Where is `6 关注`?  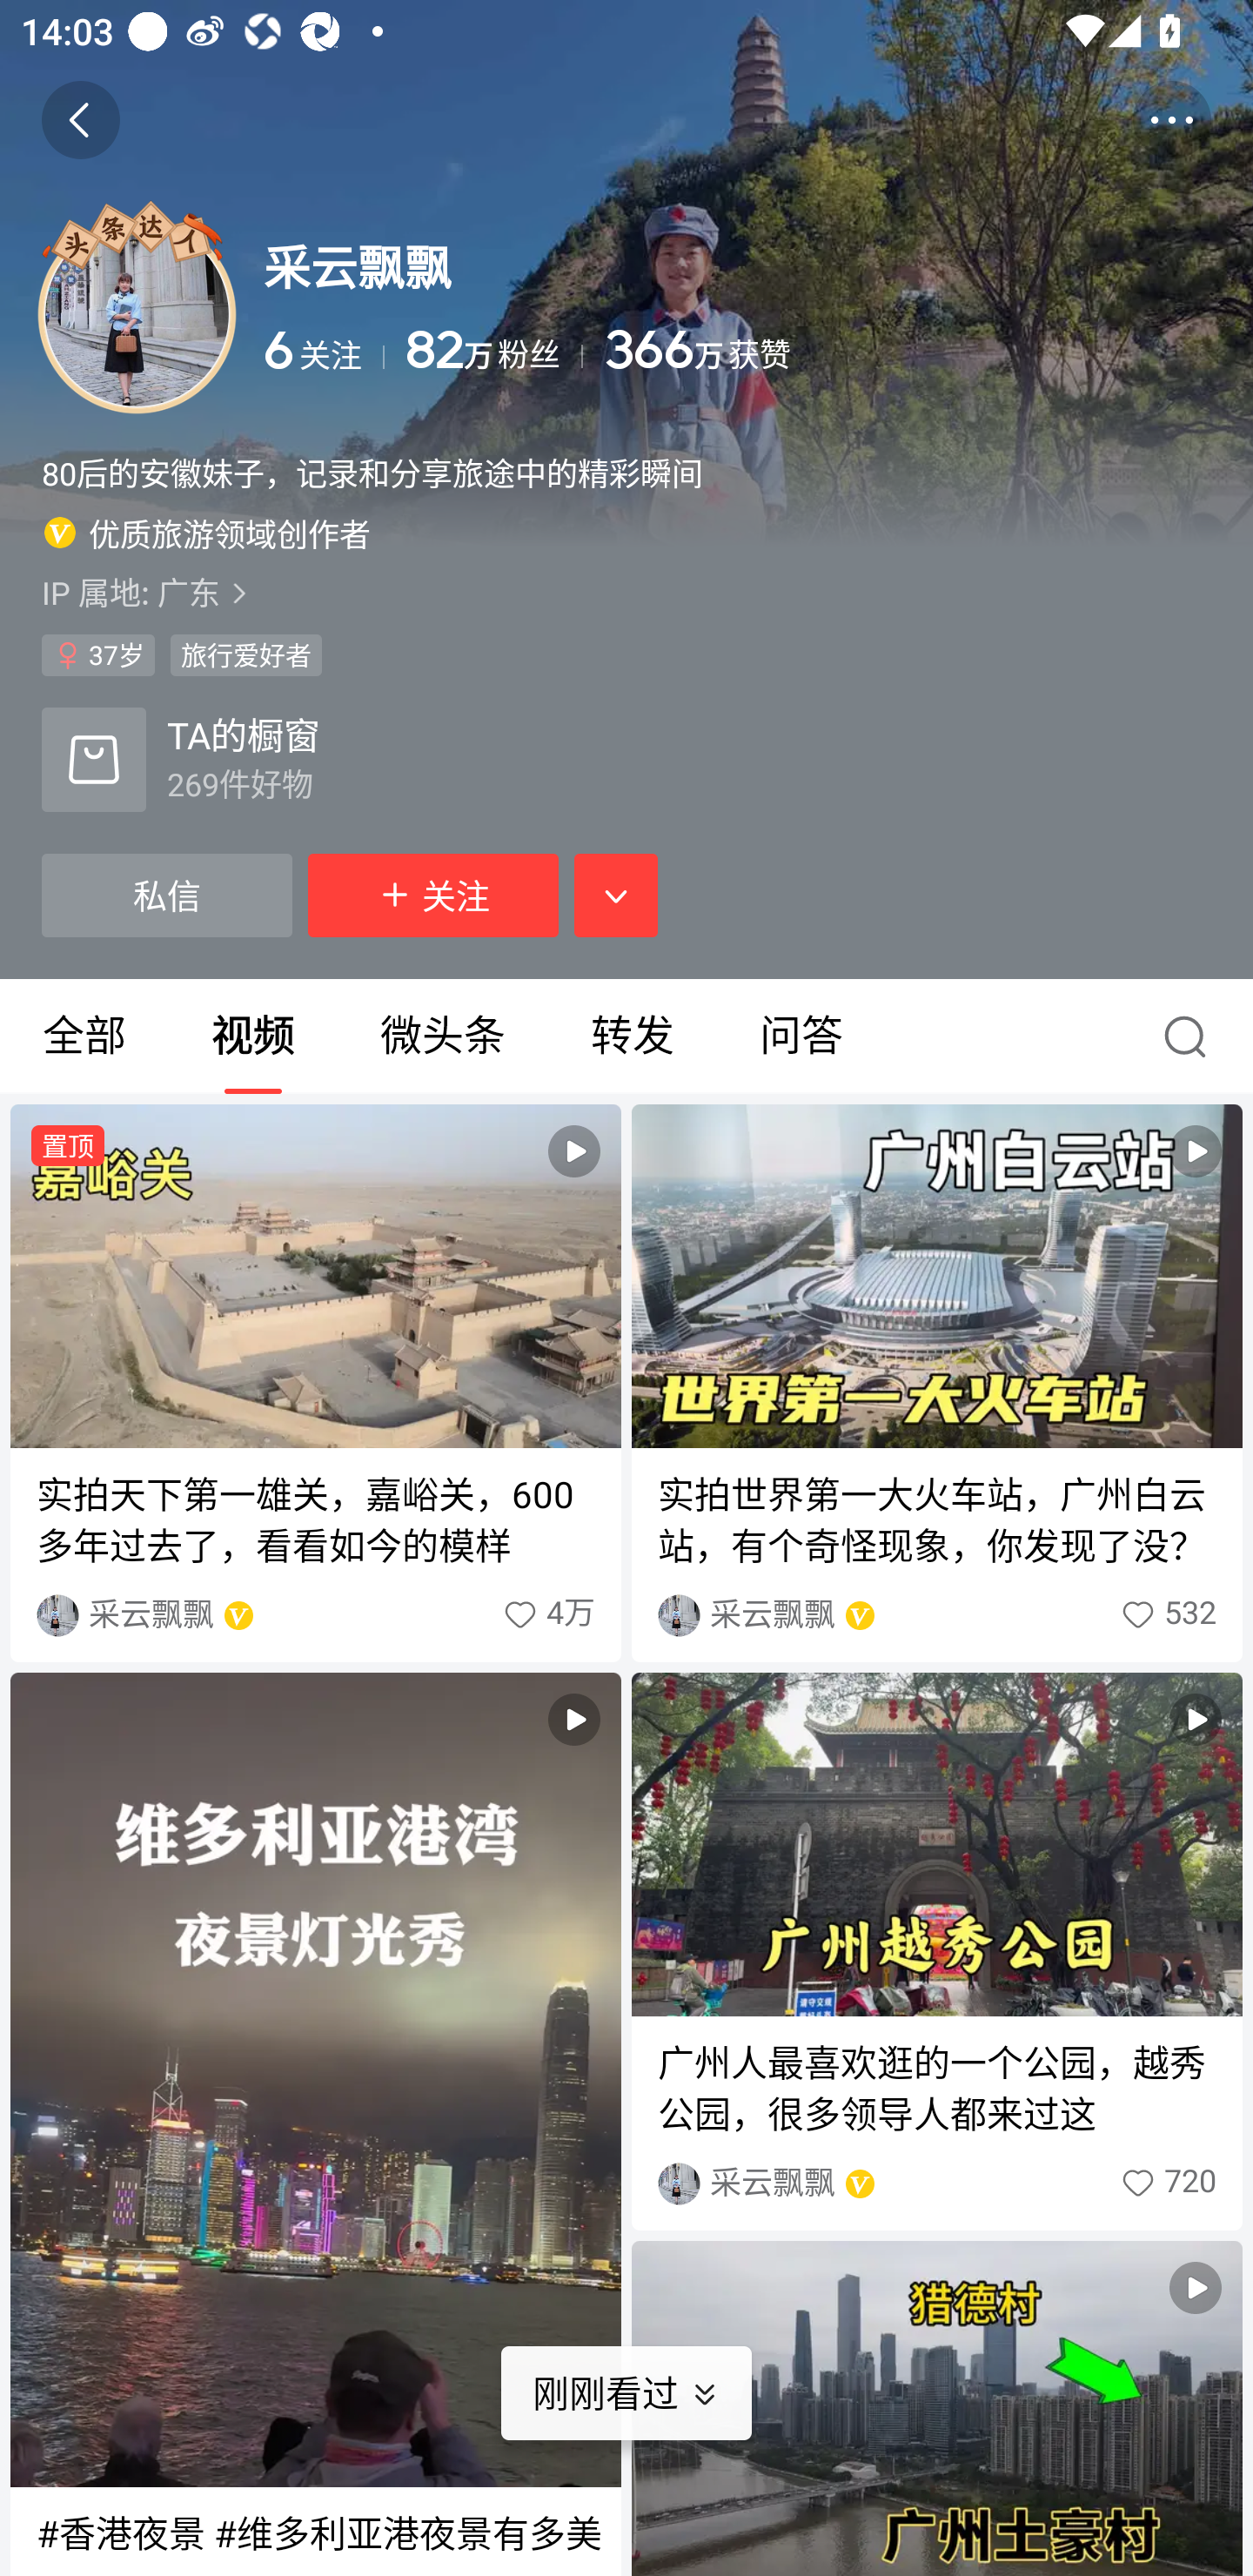
6 关注 is located at coordinates (324, 350).